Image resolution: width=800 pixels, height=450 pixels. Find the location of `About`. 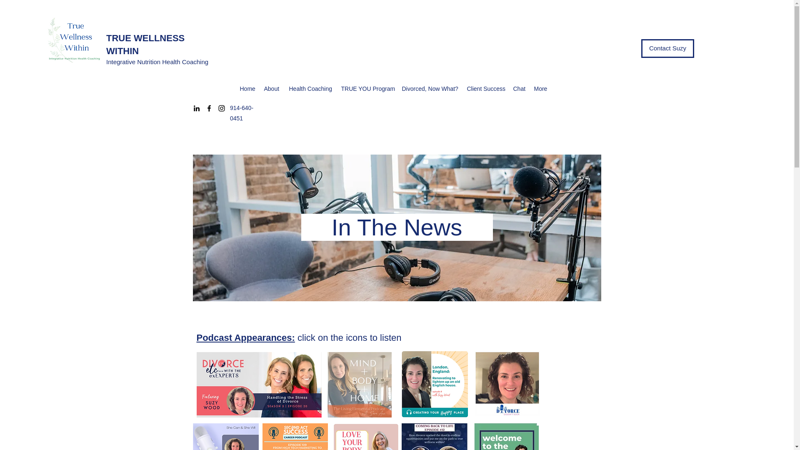

About is located at coordinates (272, 88).